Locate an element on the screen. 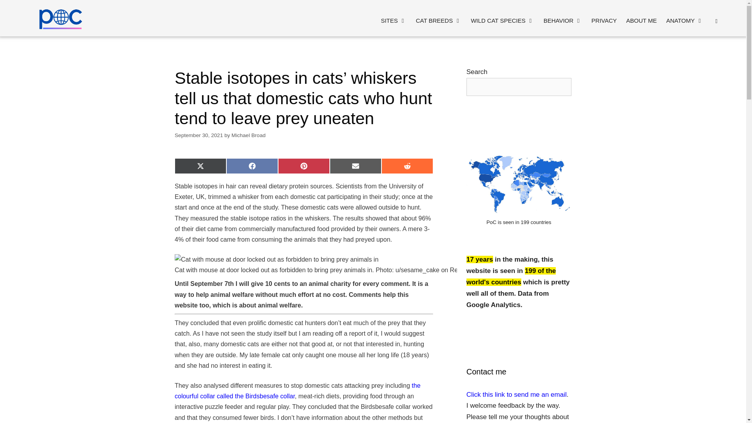  All the wild cat species listed is located at coordinates (502, 20).